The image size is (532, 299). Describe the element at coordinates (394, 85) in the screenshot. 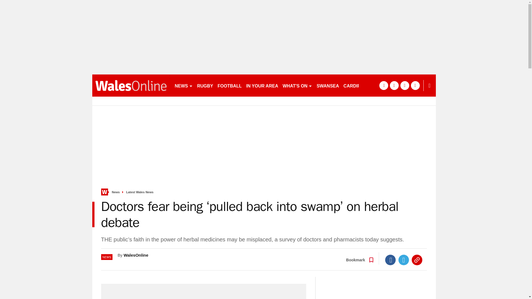

I see `twitter` at that location.